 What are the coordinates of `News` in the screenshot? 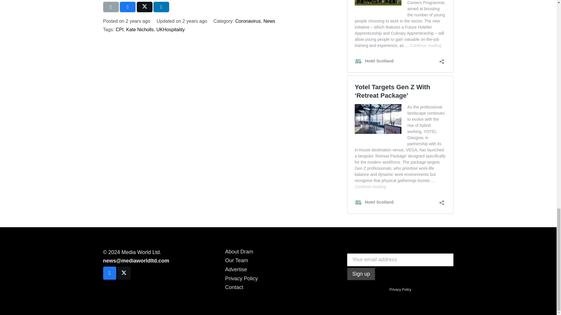 It's located at (269, 21).